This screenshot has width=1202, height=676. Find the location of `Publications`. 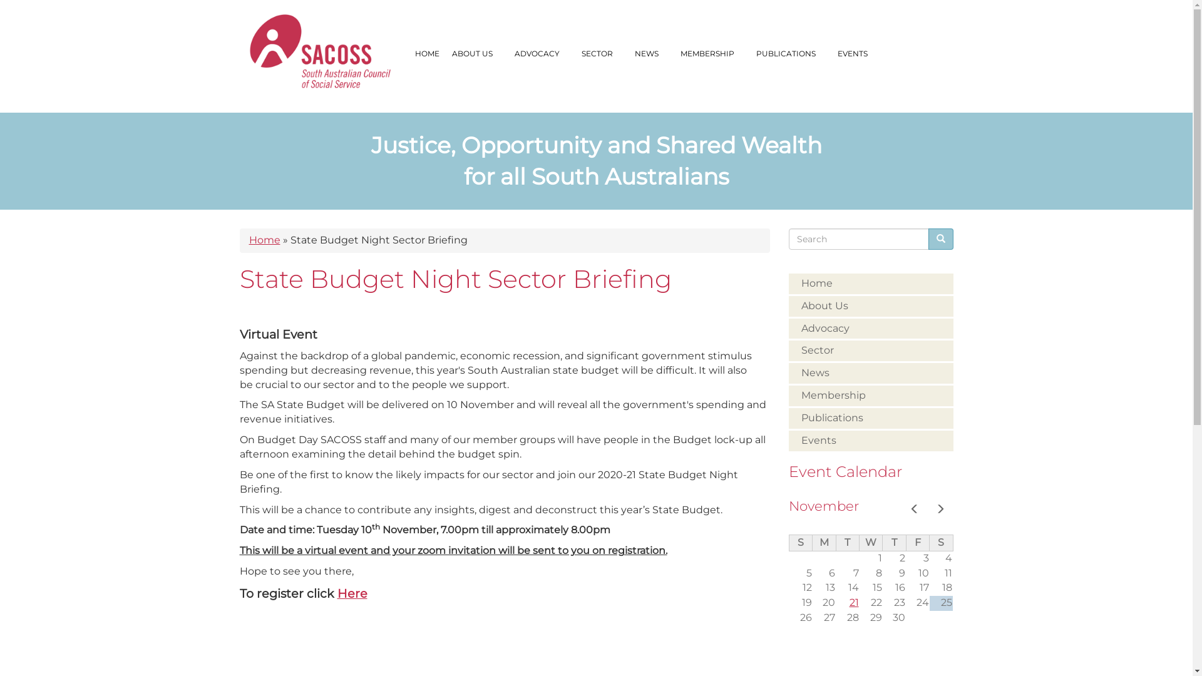

Publications is located at coordinates (871, 418).